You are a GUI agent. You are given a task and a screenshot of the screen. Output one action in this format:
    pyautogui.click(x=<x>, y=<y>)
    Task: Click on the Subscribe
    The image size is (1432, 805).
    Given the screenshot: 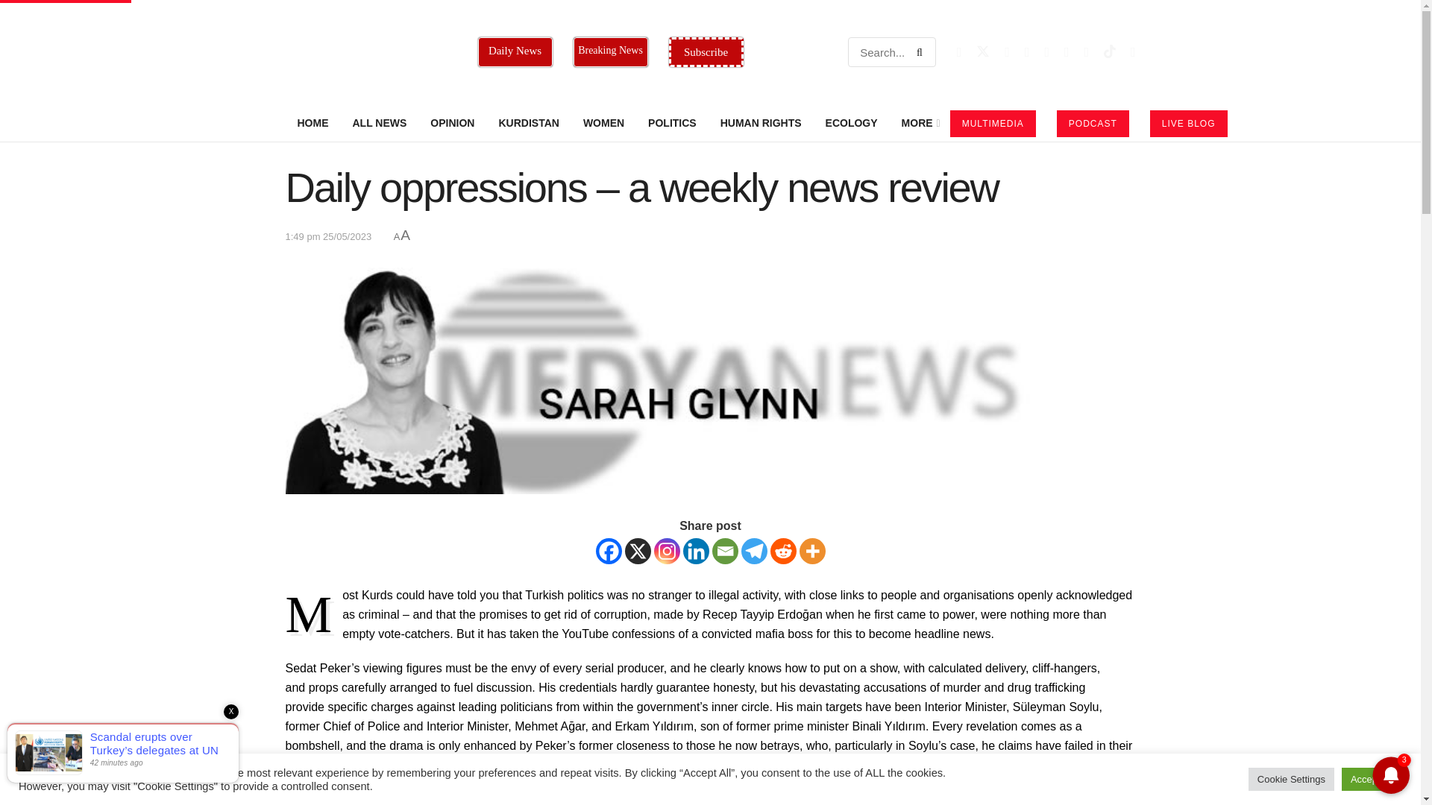 What is the action you would take?
    pyautogui.click(x=706, y=51)
    